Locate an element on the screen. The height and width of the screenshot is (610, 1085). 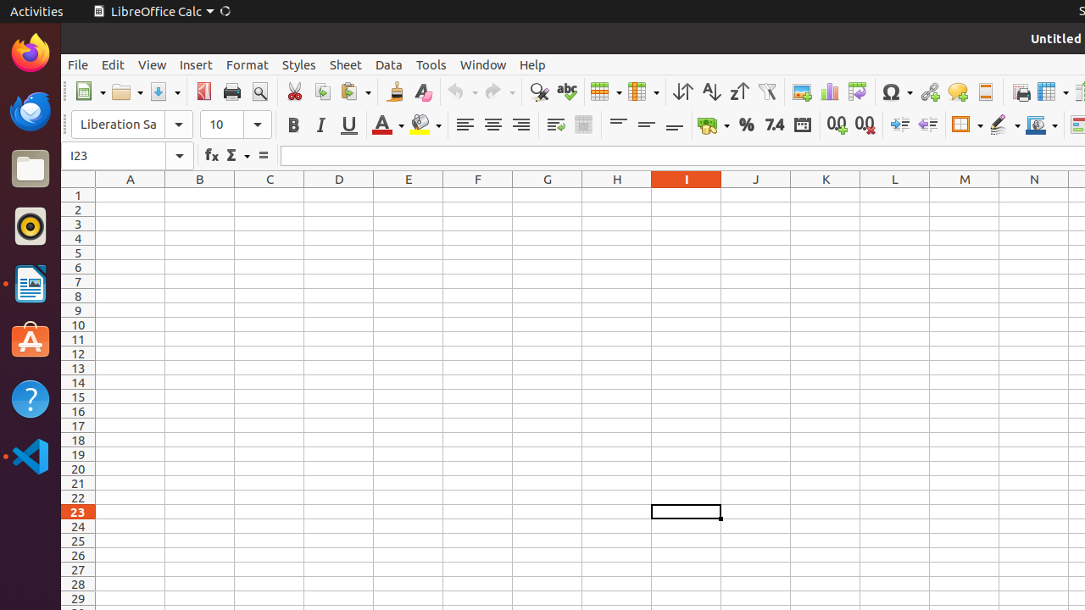
Format is located at coordinates (248, 64).